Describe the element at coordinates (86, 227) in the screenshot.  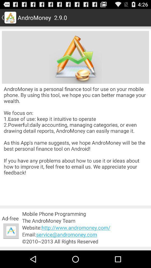
I see `select the website http www` at that location.